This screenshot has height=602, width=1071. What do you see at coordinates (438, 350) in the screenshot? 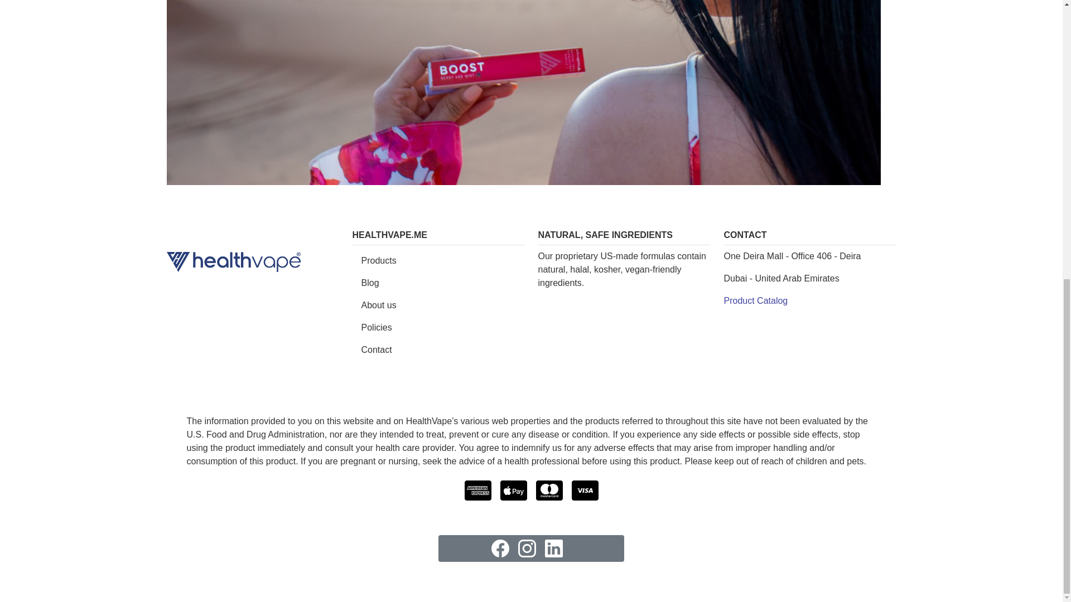
I see `Contact` at bounding box center [438, 350].